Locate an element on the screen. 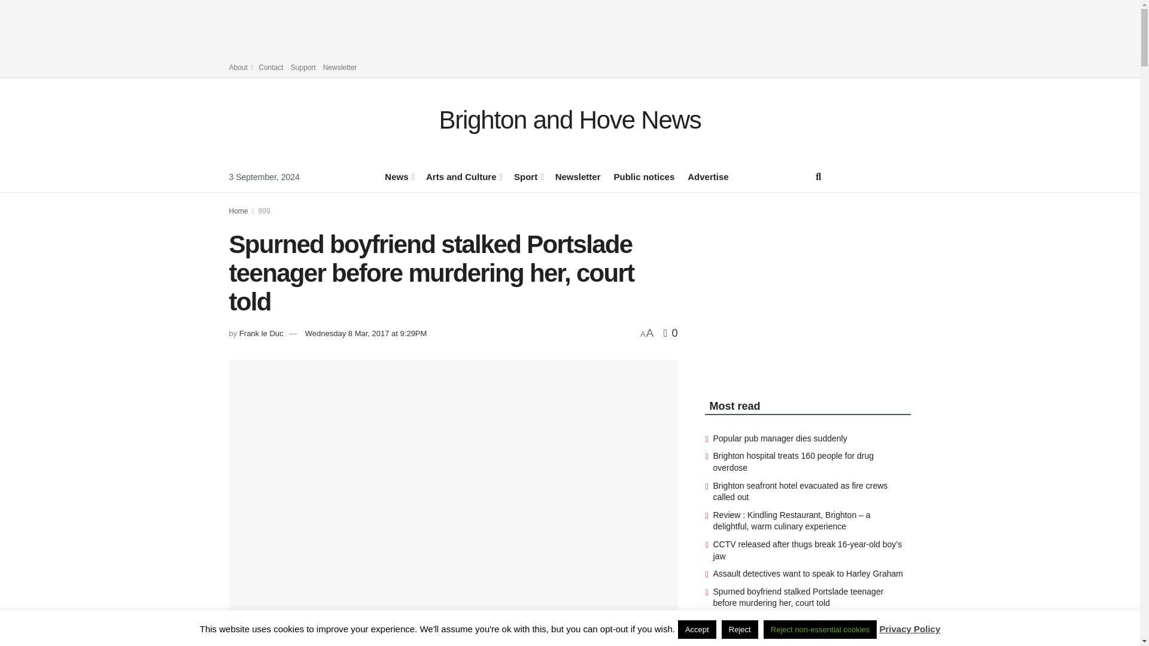 This screenshot has height=646, width=1149. Arts and Culture is located at coordinates (463, 176).